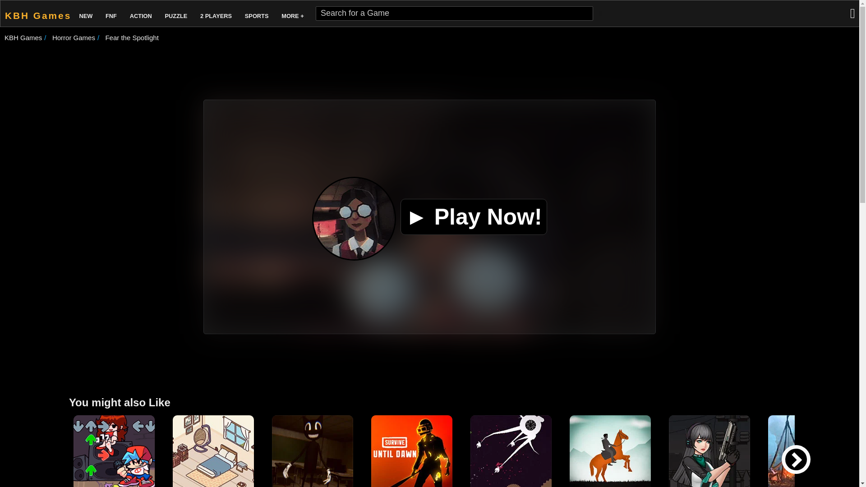 The width and height of the screenshot is (866, 487). What do you see at coordinates (411, 451) in the screenshot?
I see `Survive Until Dawn` at bounding box center [411, 451].